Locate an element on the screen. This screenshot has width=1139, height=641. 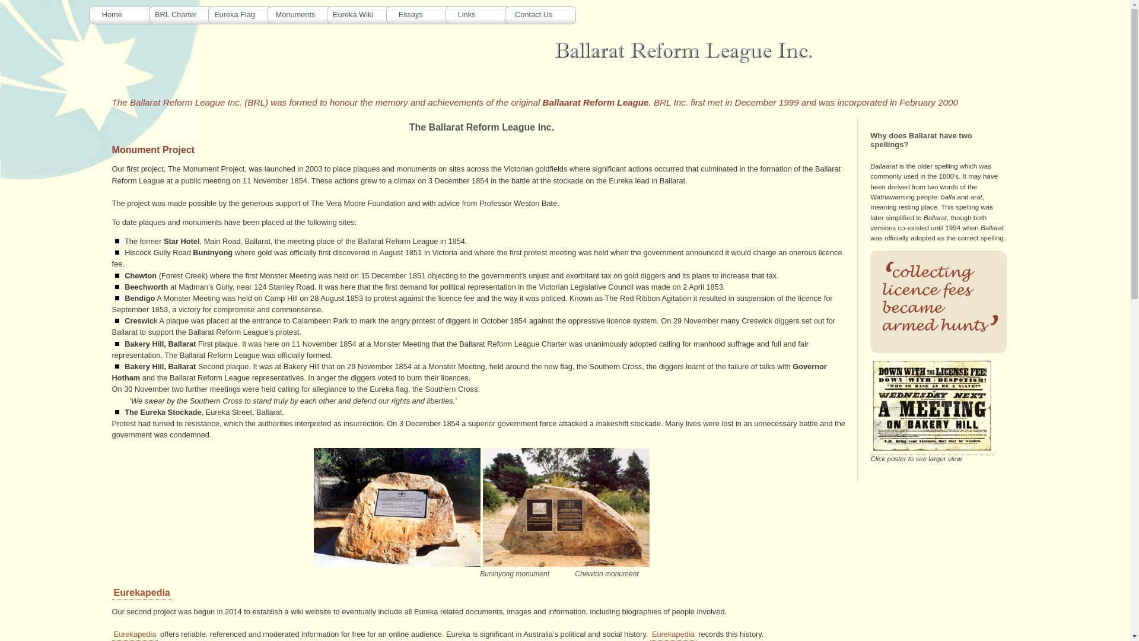
  Eureka Flag is located at coordinates (244, 14).